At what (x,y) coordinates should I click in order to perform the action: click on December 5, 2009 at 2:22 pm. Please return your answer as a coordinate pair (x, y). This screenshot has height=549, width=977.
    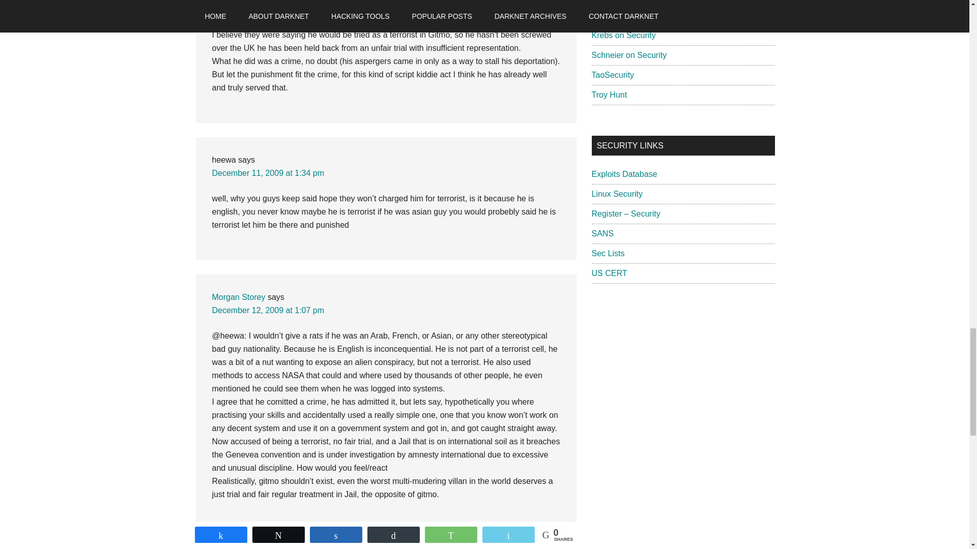
    Looking at the image, I should click on (266, 9).